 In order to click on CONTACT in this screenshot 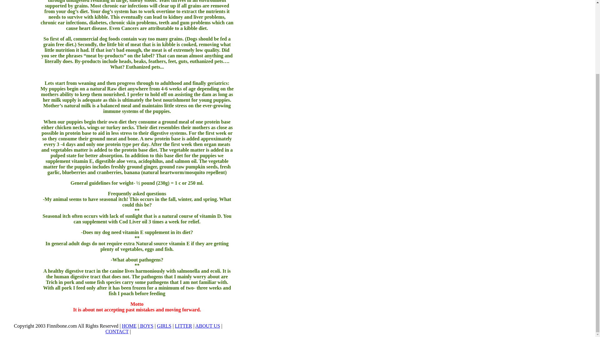, I will do `click(117, 331)`.